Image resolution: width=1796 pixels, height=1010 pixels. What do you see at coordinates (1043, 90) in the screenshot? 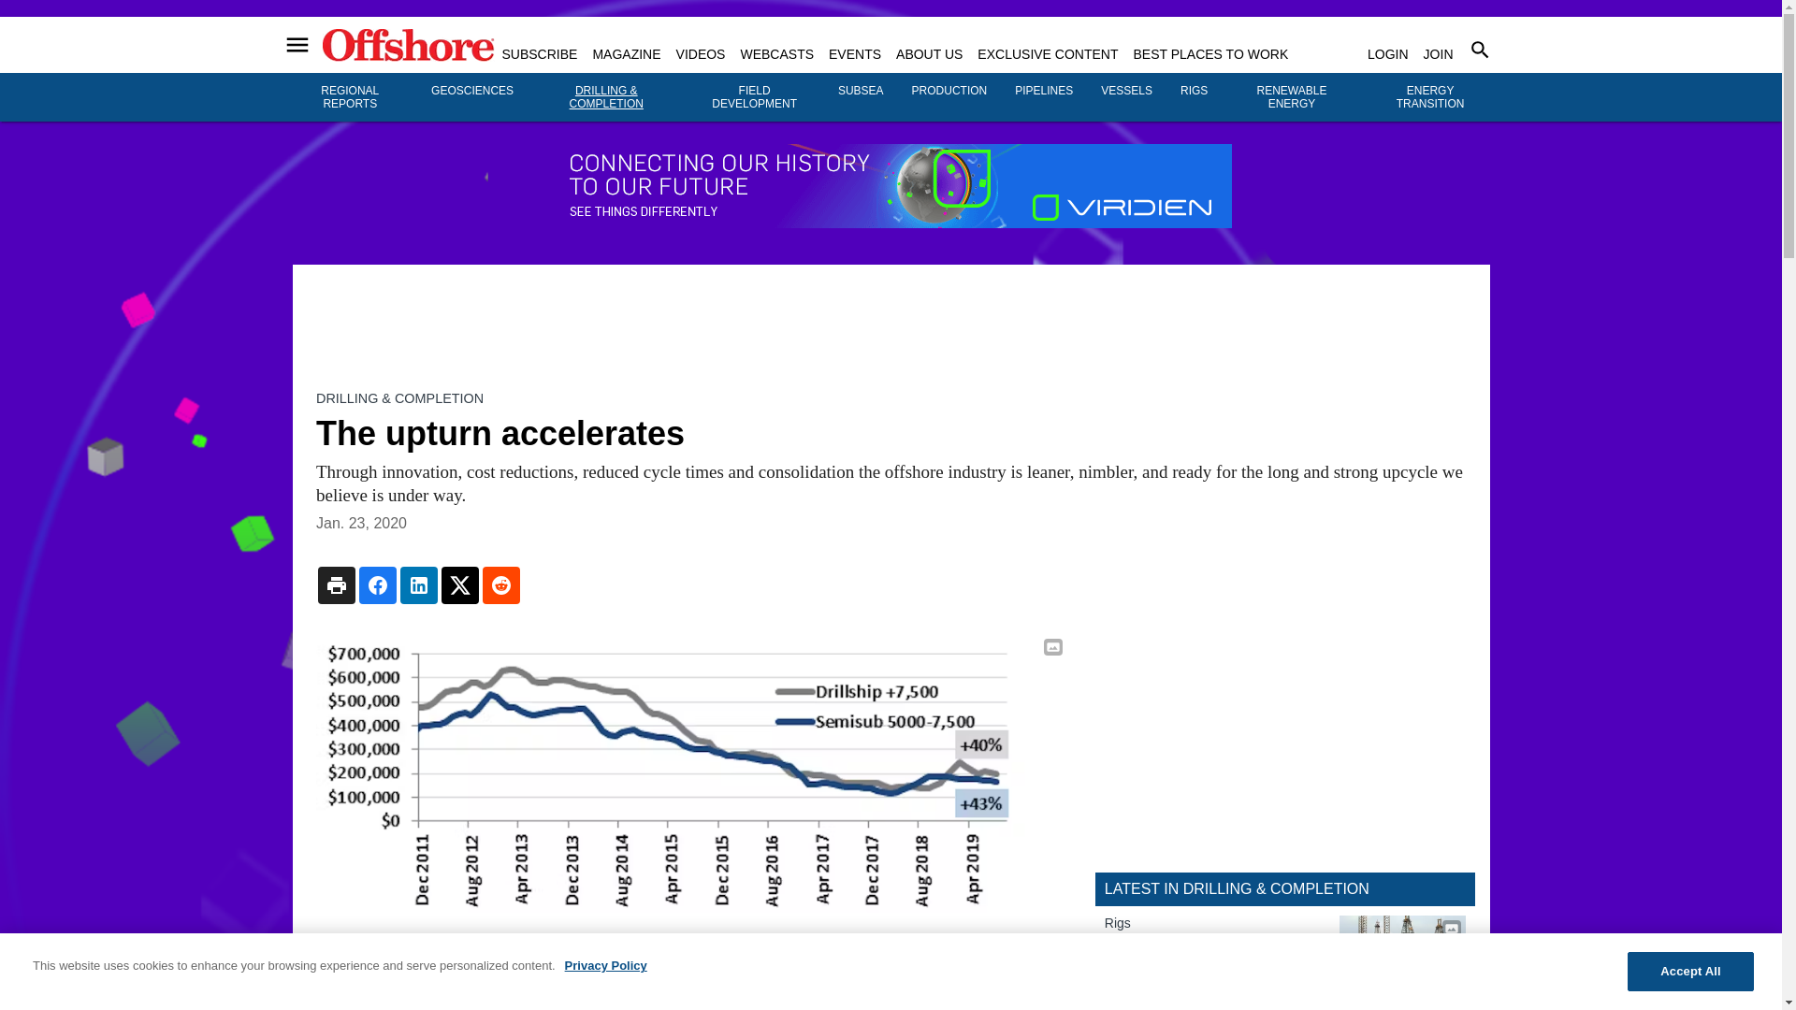
I see `PIPELINES` at bounding box center [1043, 90].